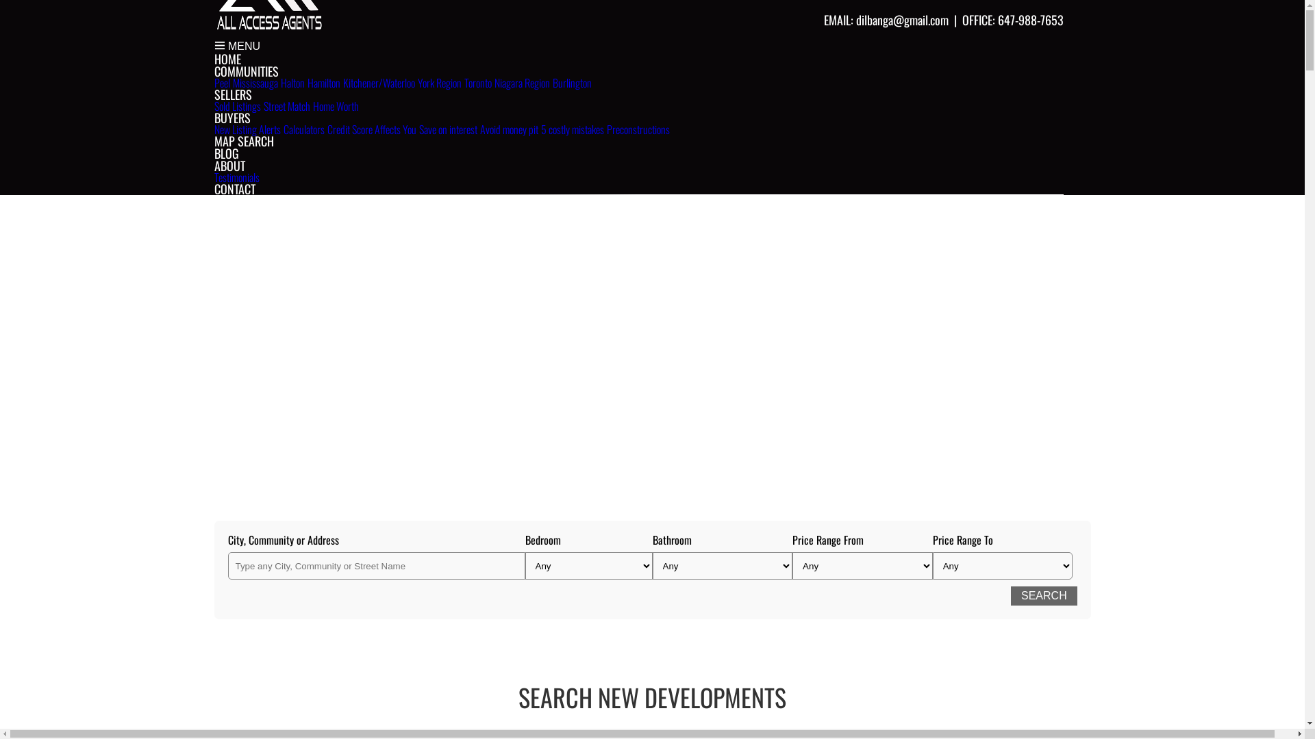 This screenshot has height=739, width=1315. I want to click on Burlington, so click(571, 83).